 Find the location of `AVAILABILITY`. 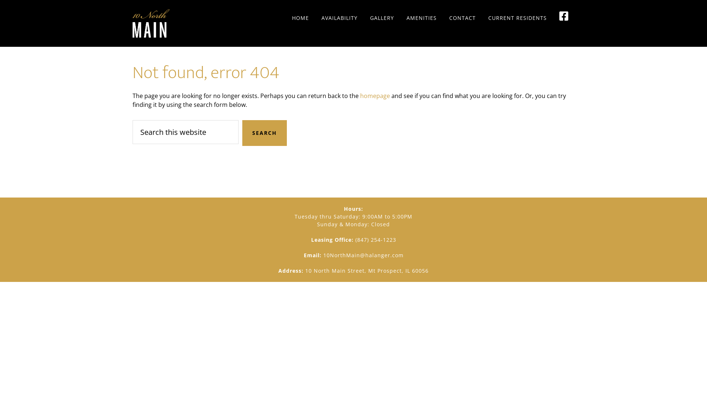

AVAILABILITY is located at coordinates (340, 18).